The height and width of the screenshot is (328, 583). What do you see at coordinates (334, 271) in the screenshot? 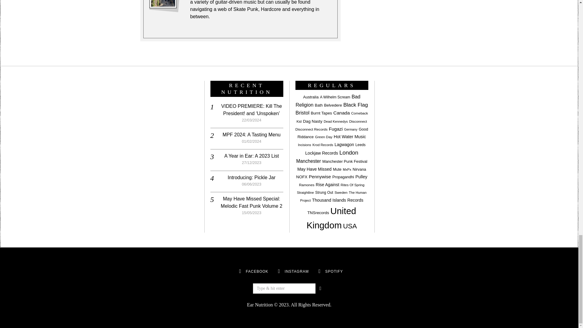
I see `Spotify` at bounding box center [334, 271].